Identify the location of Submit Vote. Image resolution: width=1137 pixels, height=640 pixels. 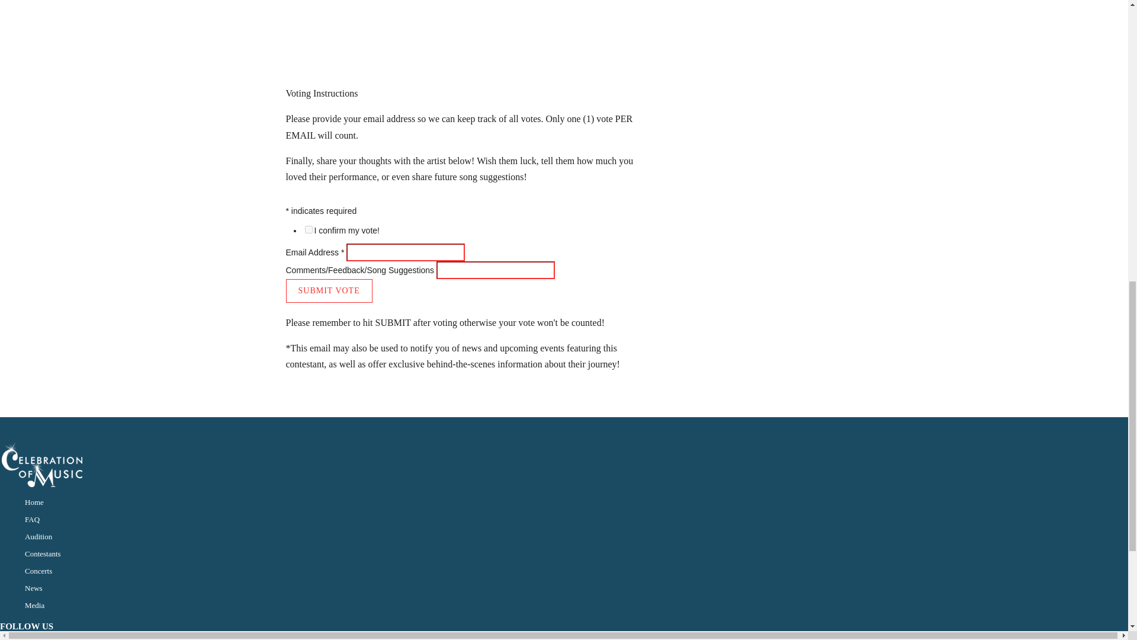
(328, 290).